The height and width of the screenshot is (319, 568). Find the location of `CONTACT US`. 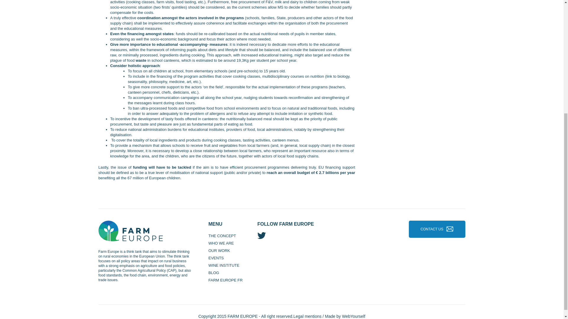

CONTACT US is located at coordinates (432, 229).